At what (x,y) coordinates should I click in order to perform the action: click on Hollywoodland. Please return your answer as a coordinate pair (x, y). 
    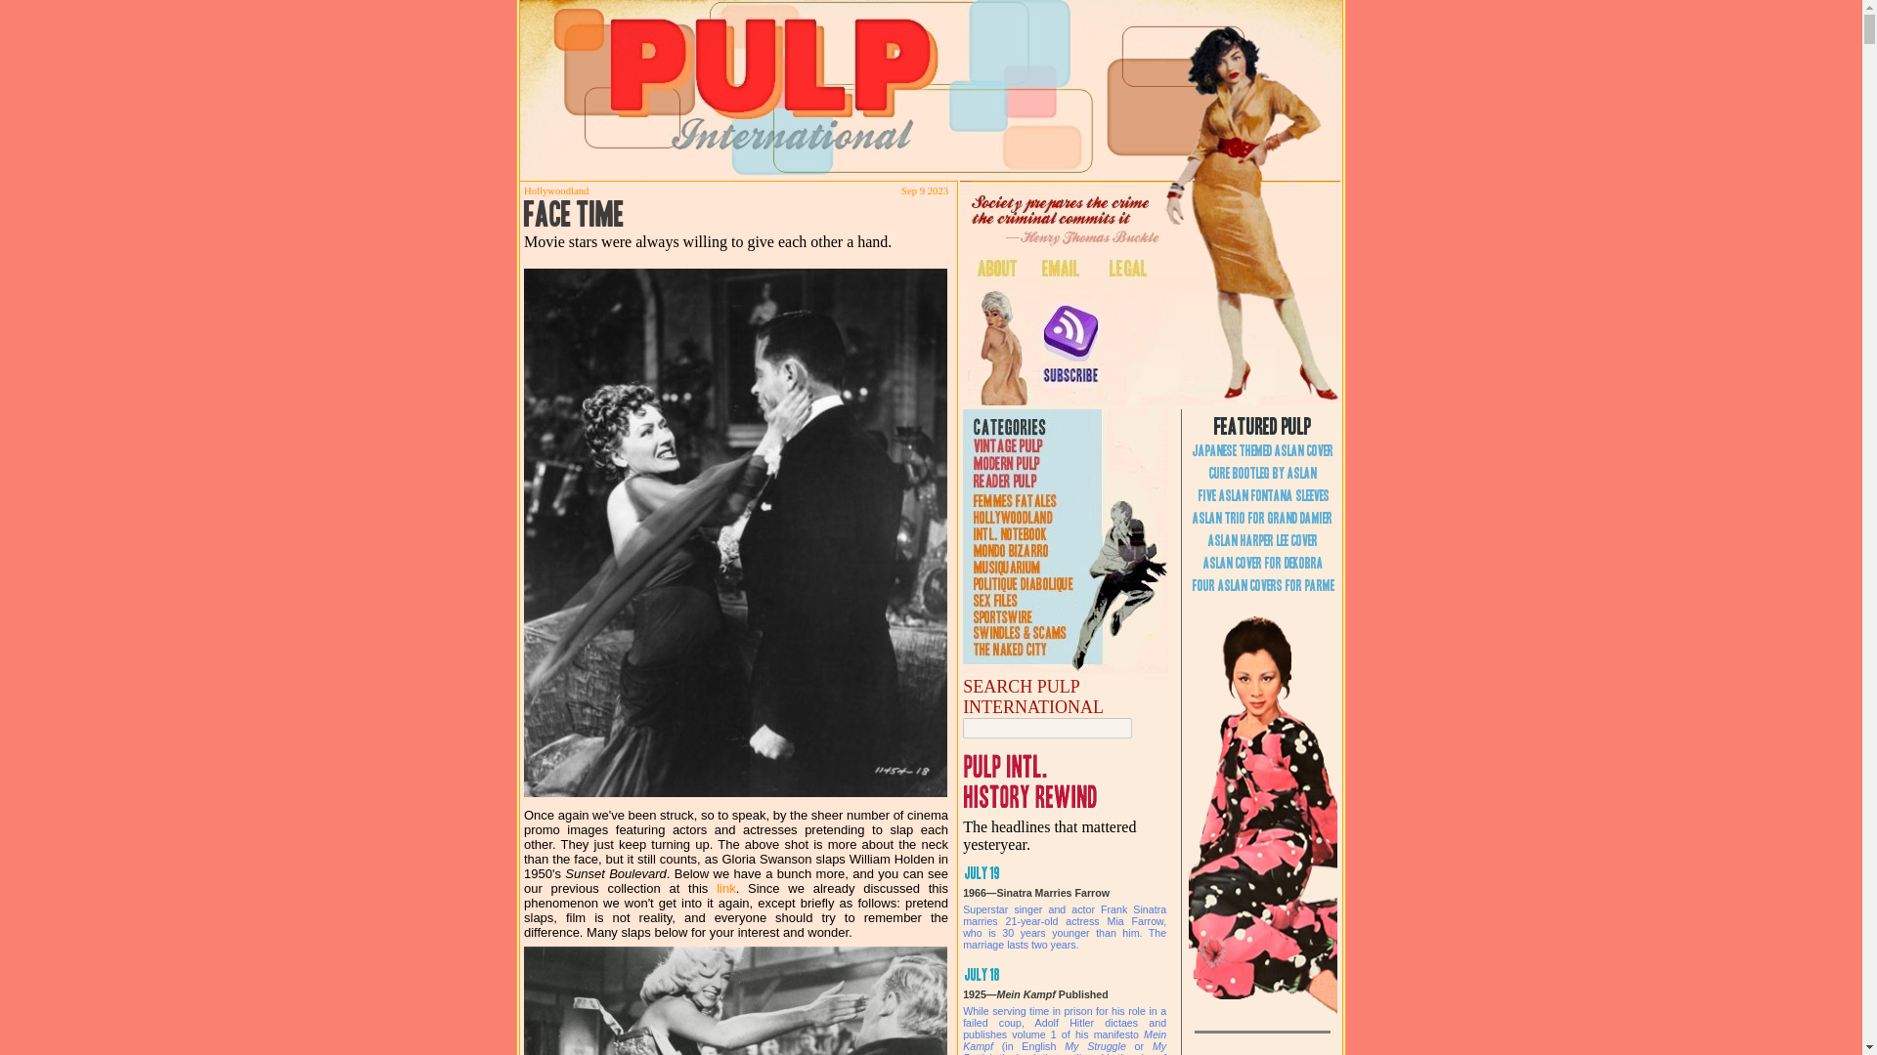
    Looking at the image, I should click on (555, 190).